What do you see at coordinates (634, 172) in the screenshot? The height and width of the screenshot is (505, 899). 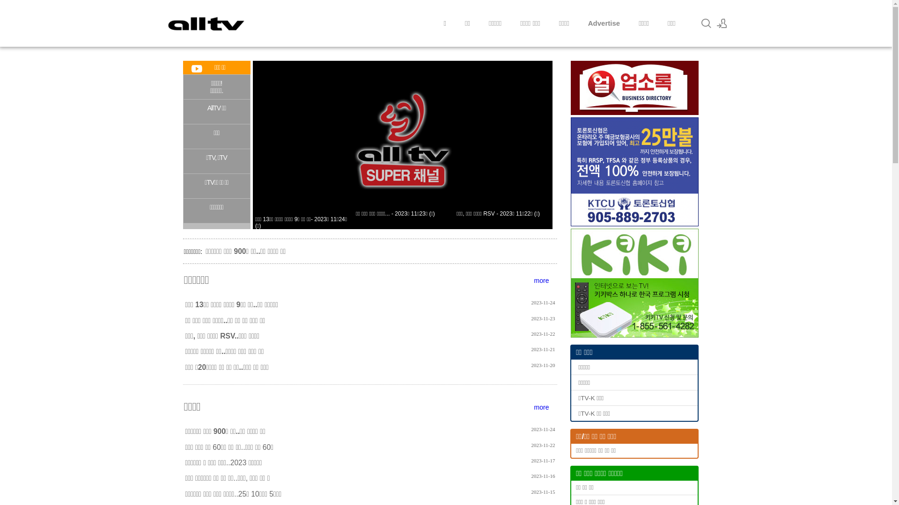 I see `3rd party ad content` at bounding box center [634, 172].